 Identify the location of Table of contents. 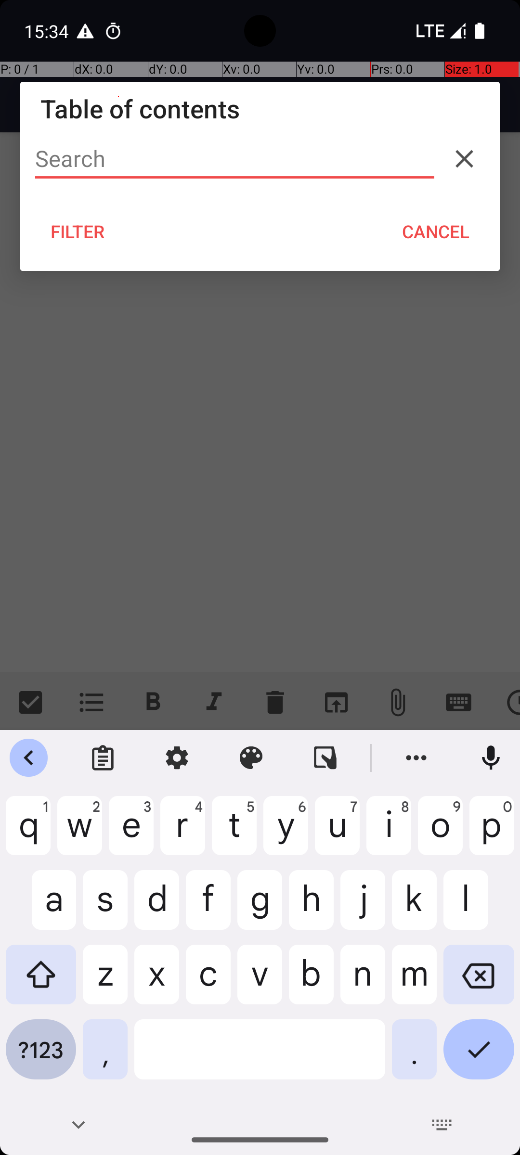
(260, 109).